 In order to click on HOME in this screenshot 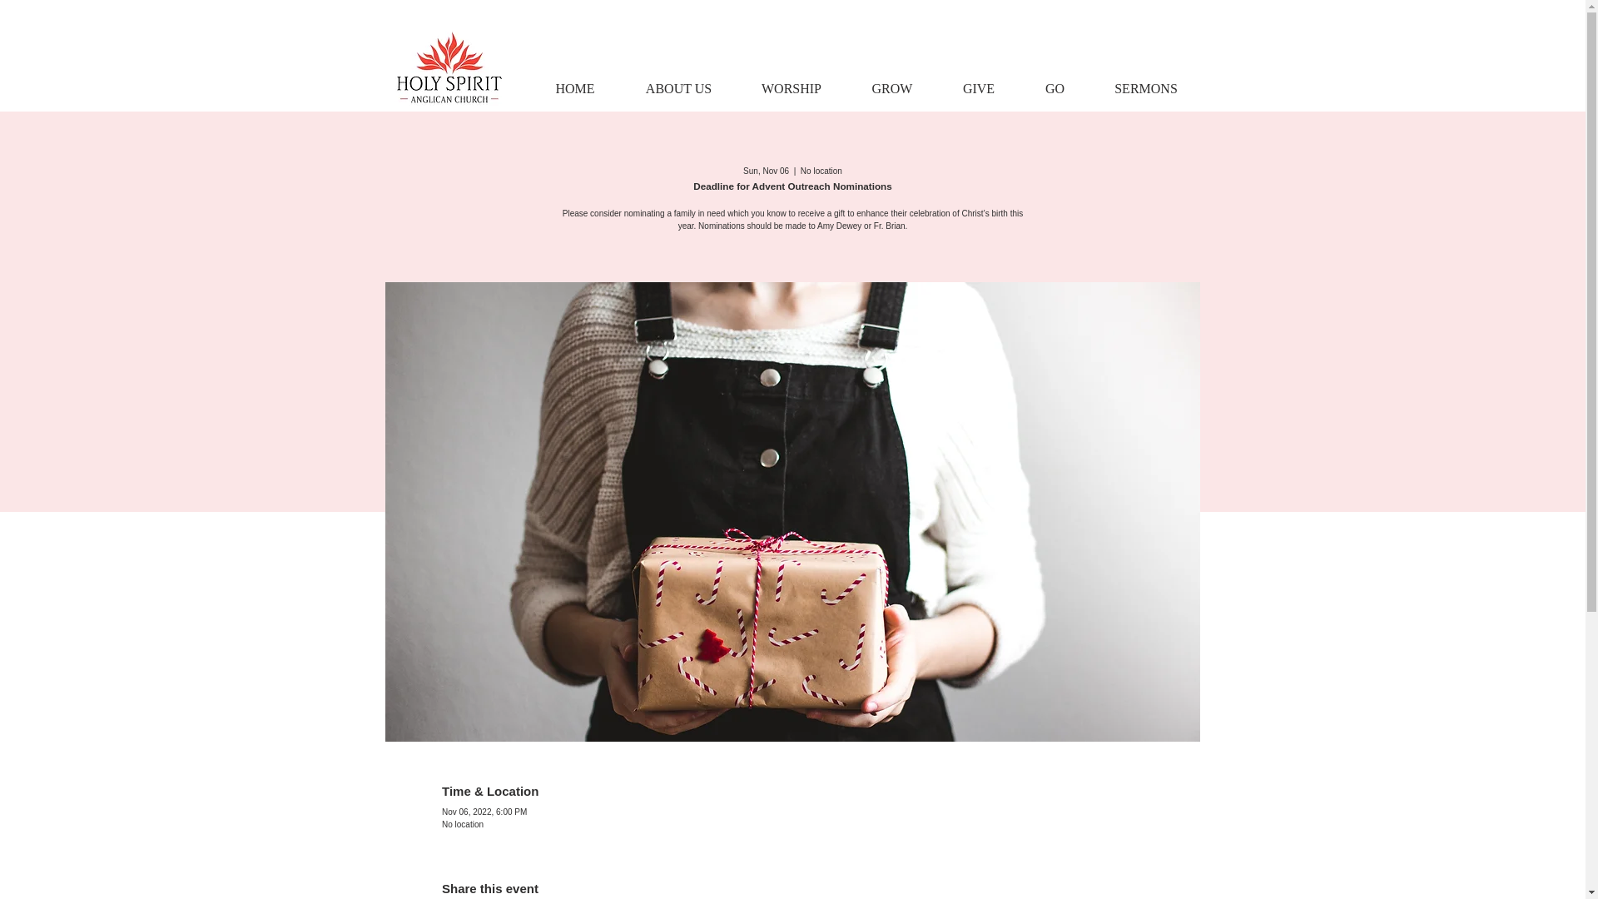, I will do `click(574, 88)`.